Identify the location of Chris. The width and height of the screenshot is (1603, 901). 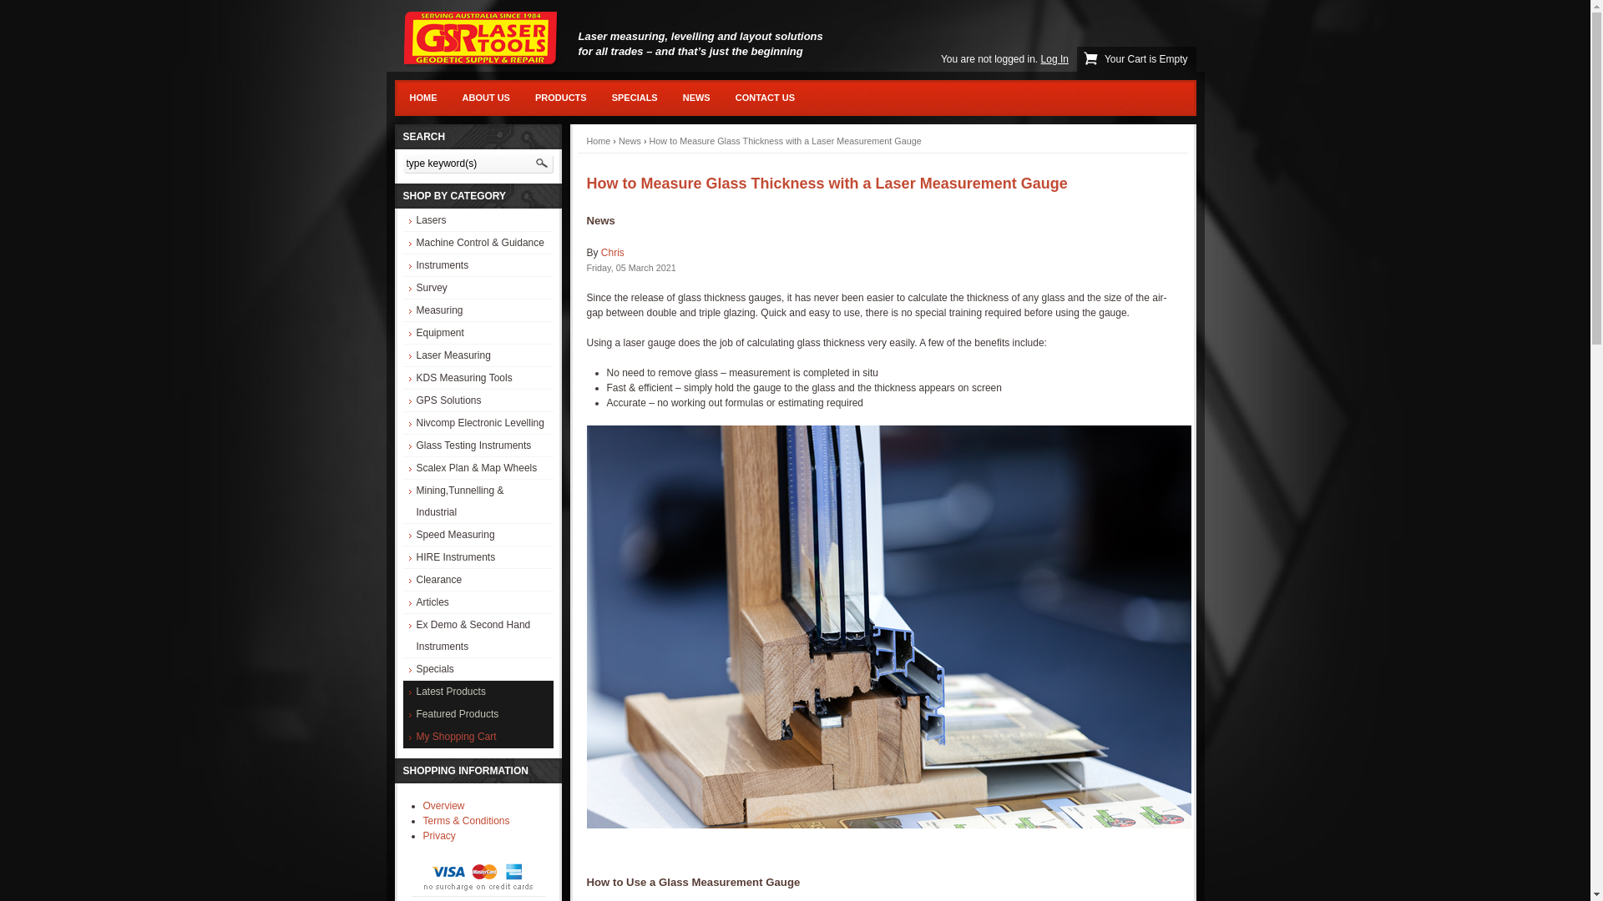
(613, 253).